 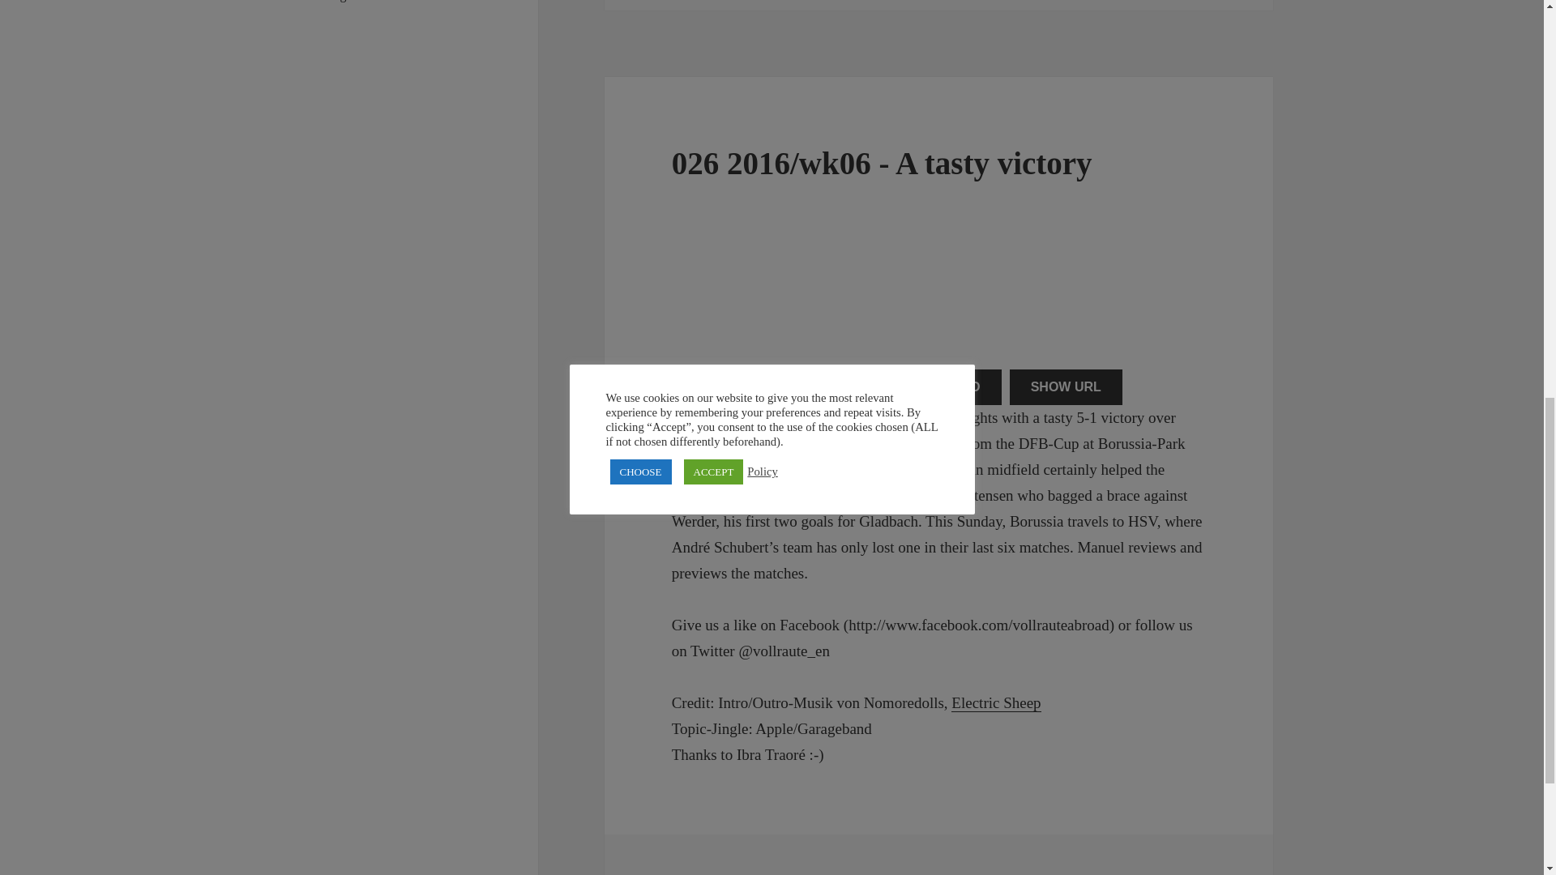 I want to click on SHOW URL, so click(x=1066, y=387).